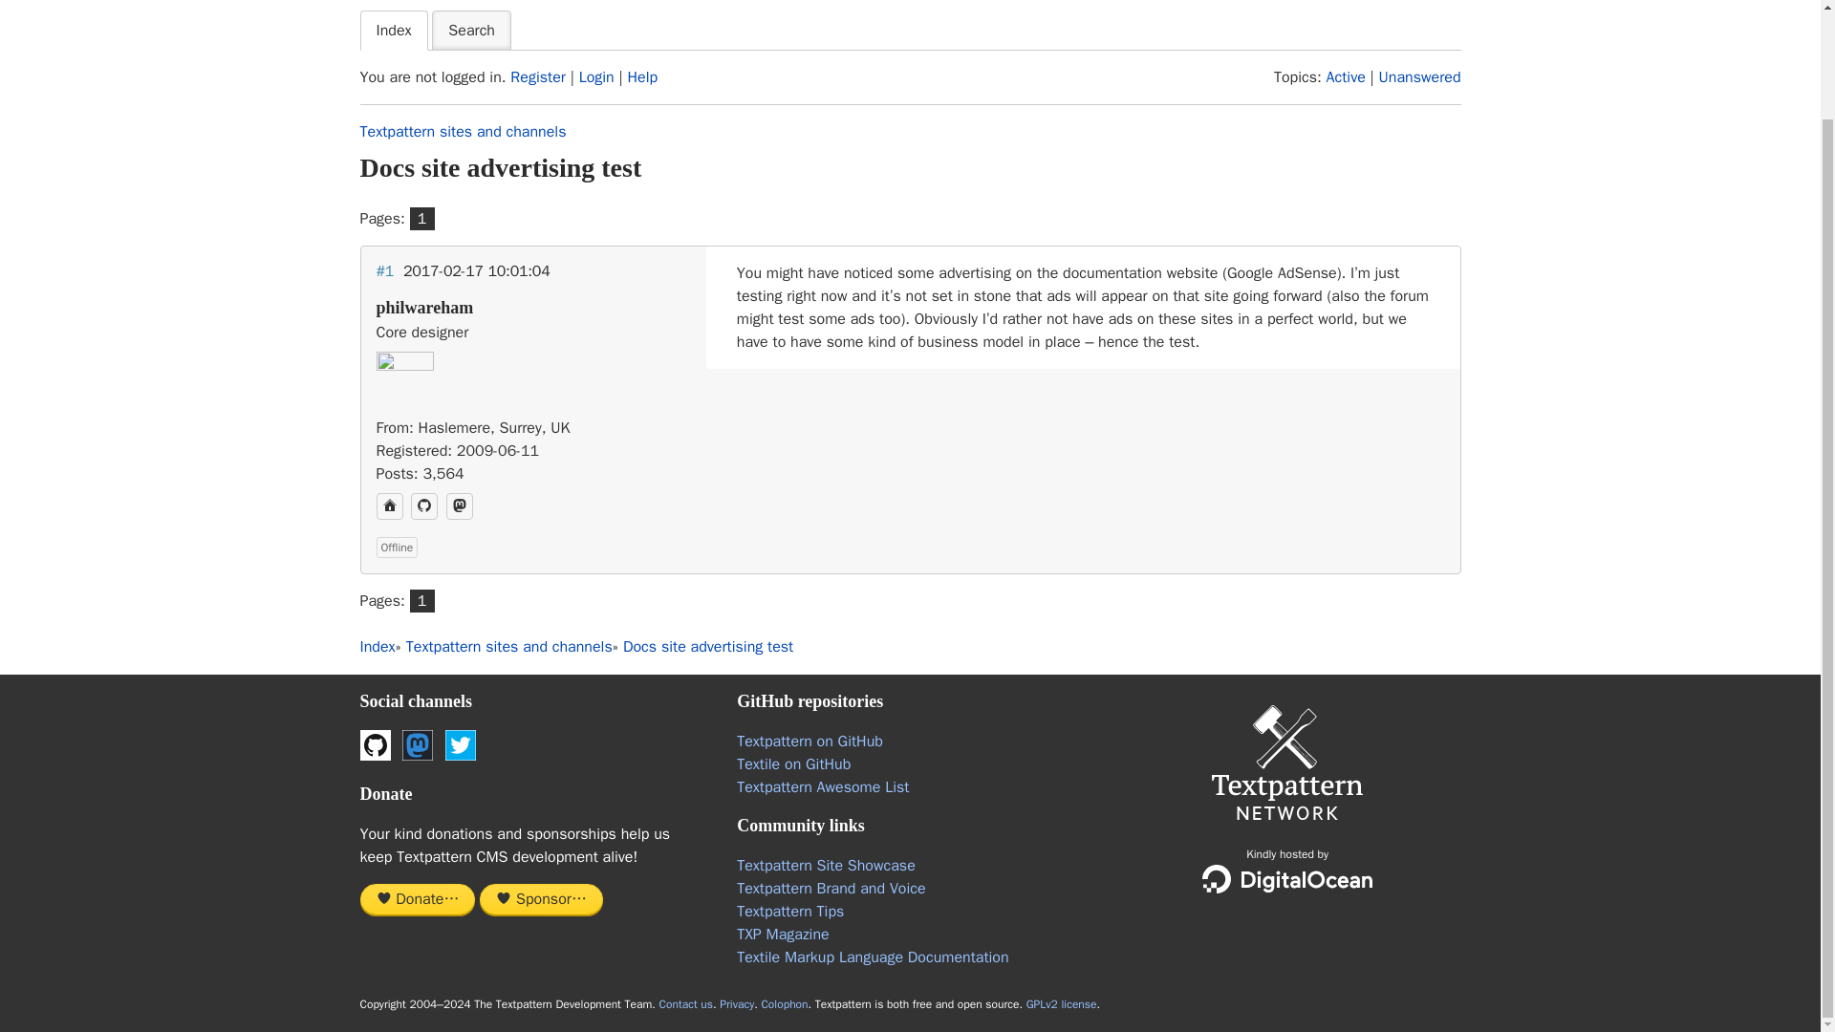 The image size is (1835, 1032). I want to click on Textpattern Awesome List, so click(822, 787).